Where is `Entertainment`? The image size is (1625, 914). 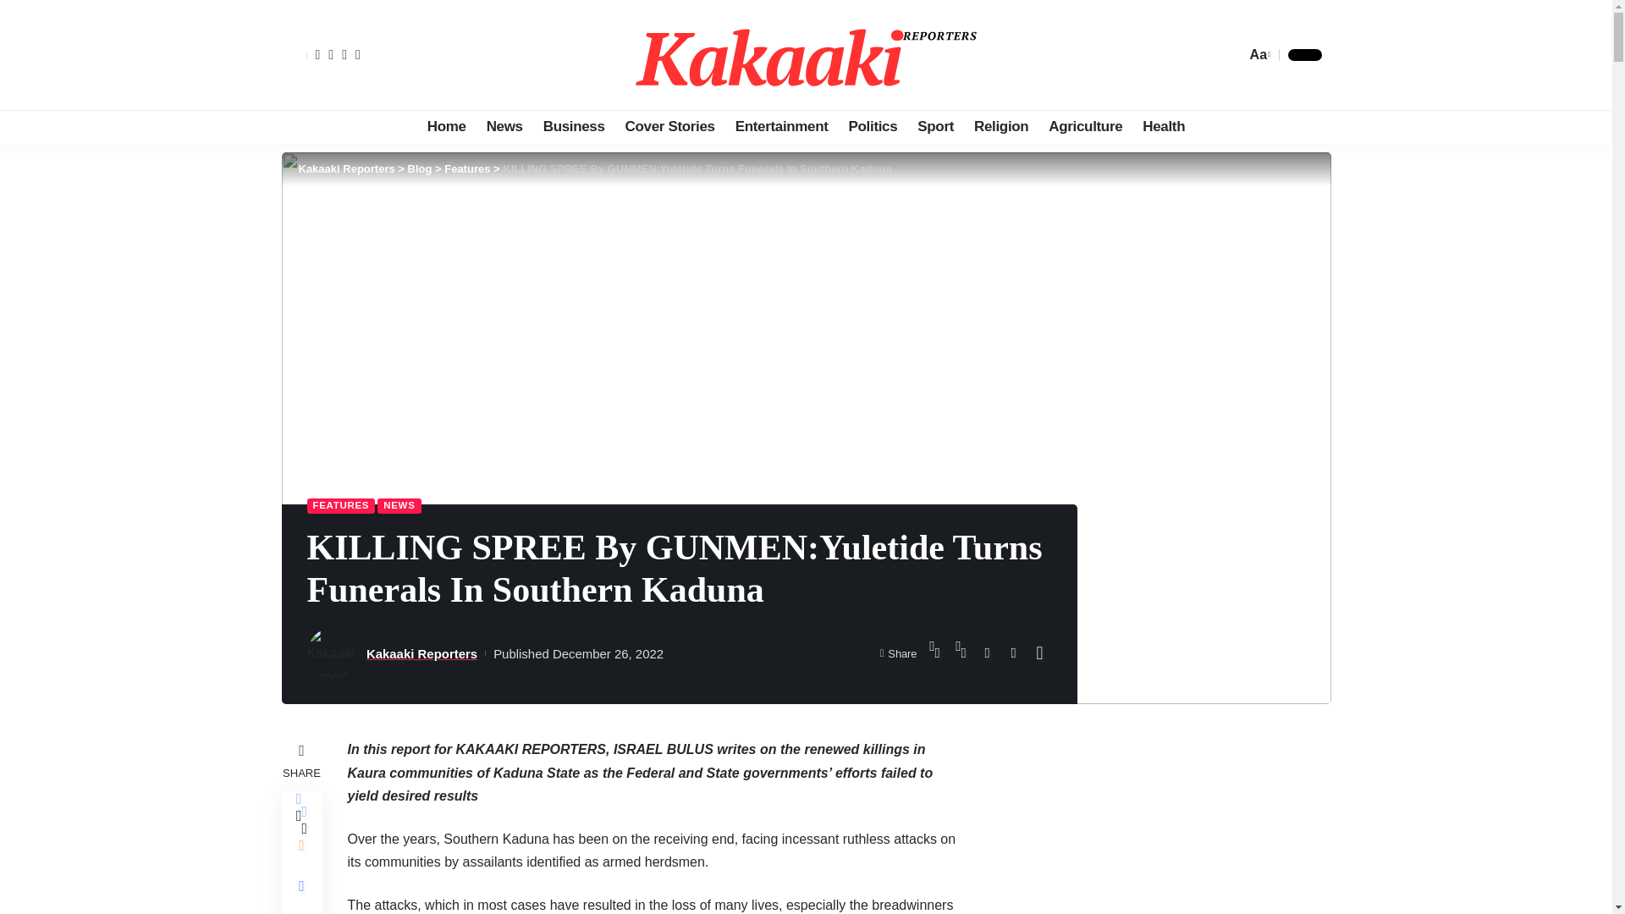 Entertainment is located at coordinates (781, 126).